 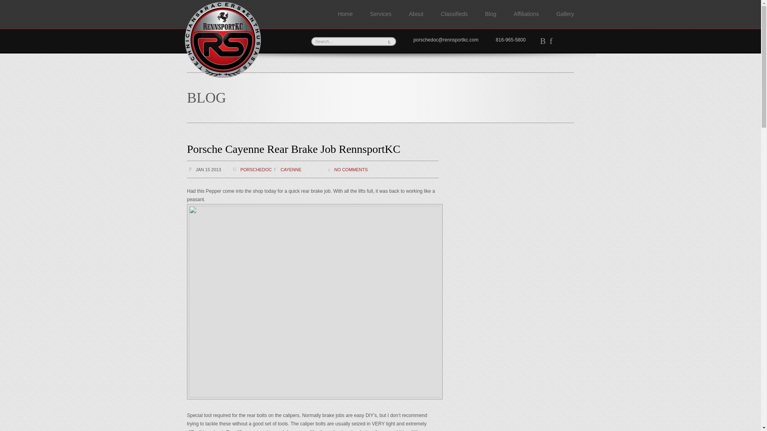 What do you see at coordinates (491, 14) in the screenshot?
I see `Blog` at bounding box center [491, 14].